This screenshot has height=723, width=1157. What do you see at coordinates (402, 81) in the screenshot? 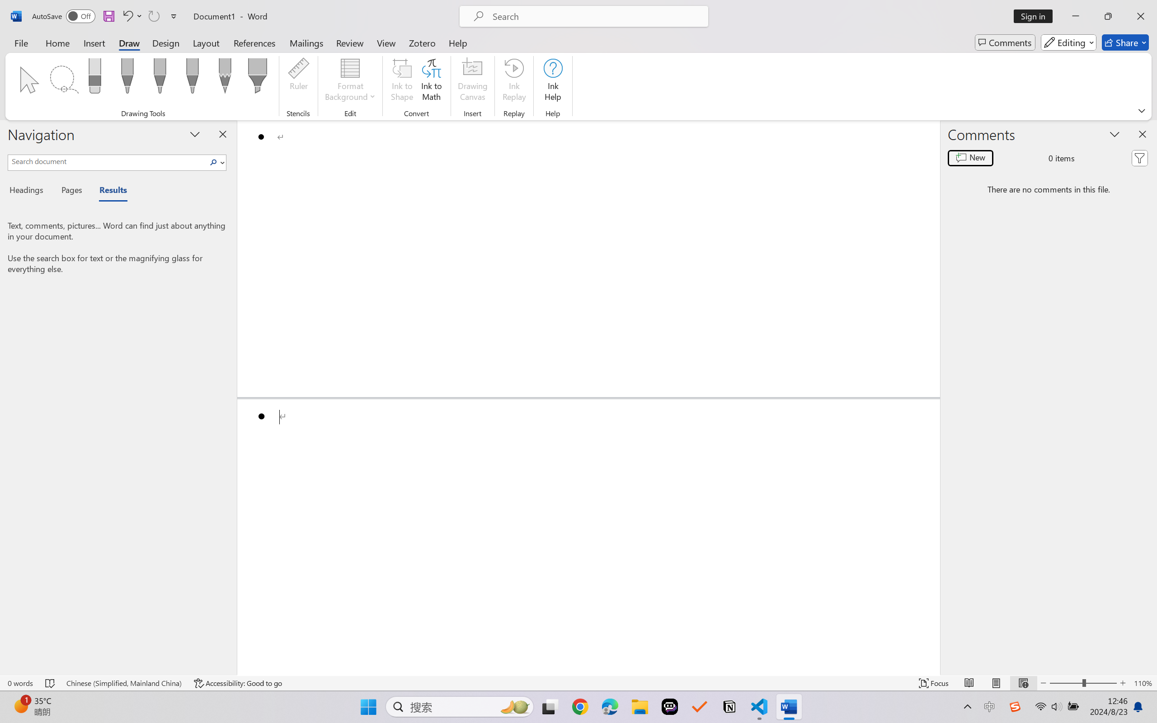
I see `Ink to Shape` at bounding box center [402, 81].